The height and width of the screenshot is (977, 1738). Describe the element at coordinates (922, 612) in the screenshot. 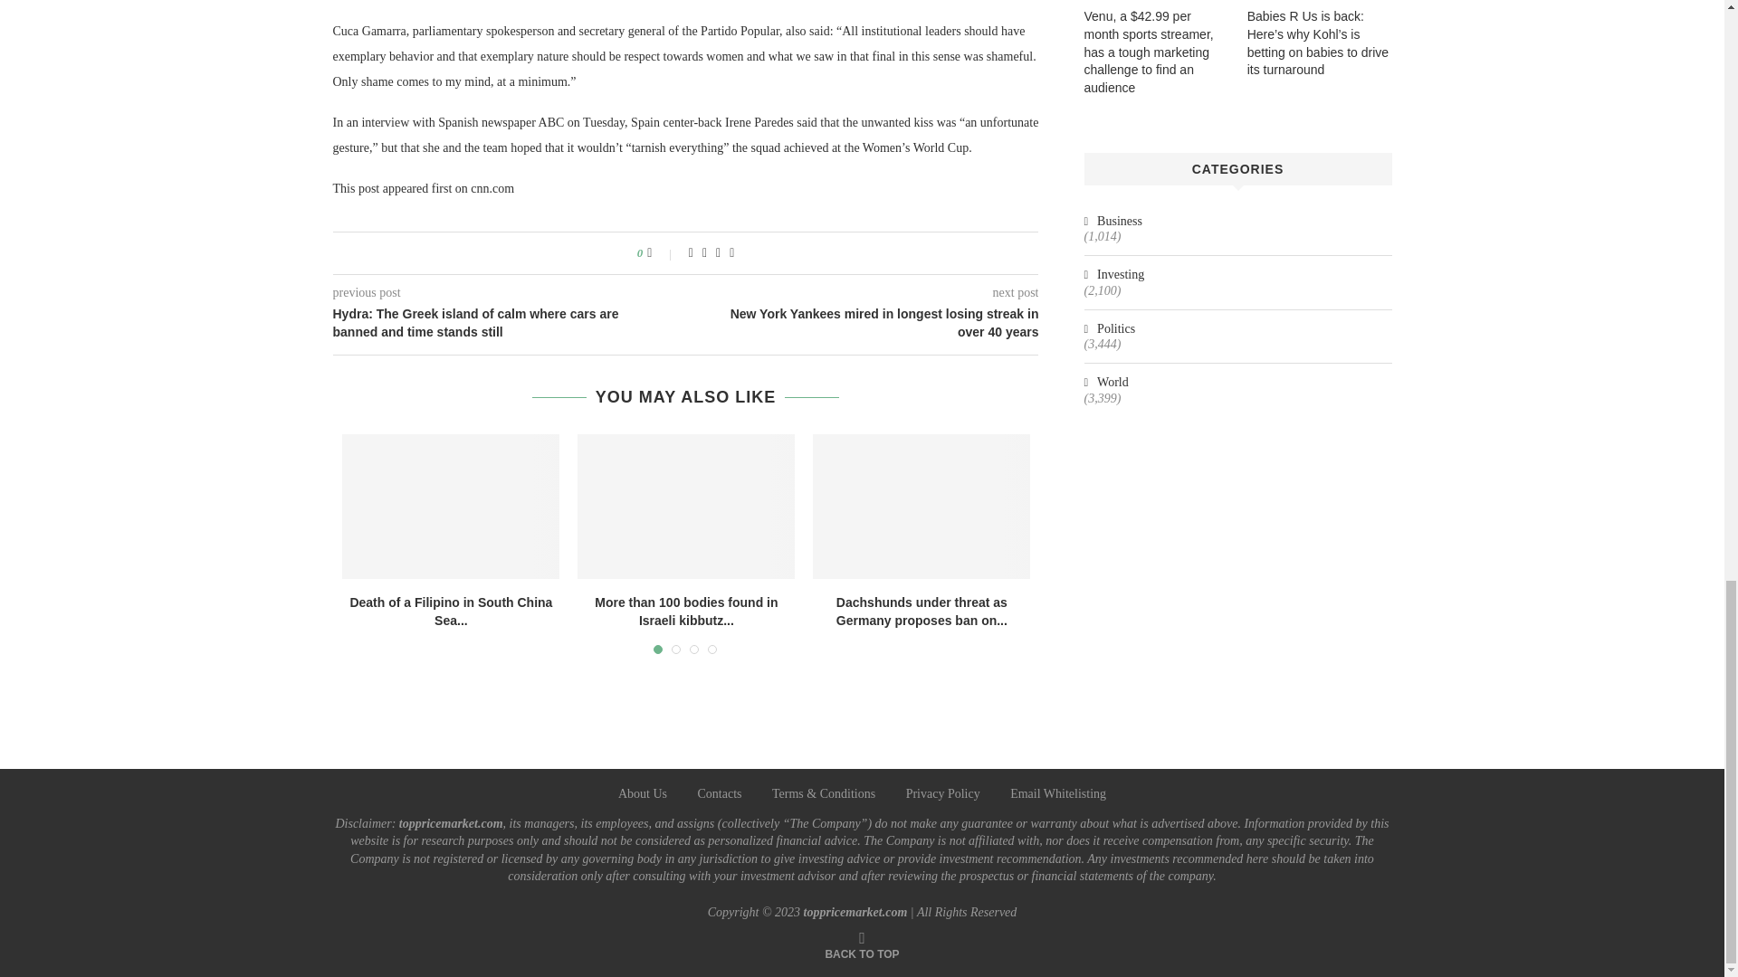

I see `Dachshunds under threat as Germany proposes ban on...` at that location.